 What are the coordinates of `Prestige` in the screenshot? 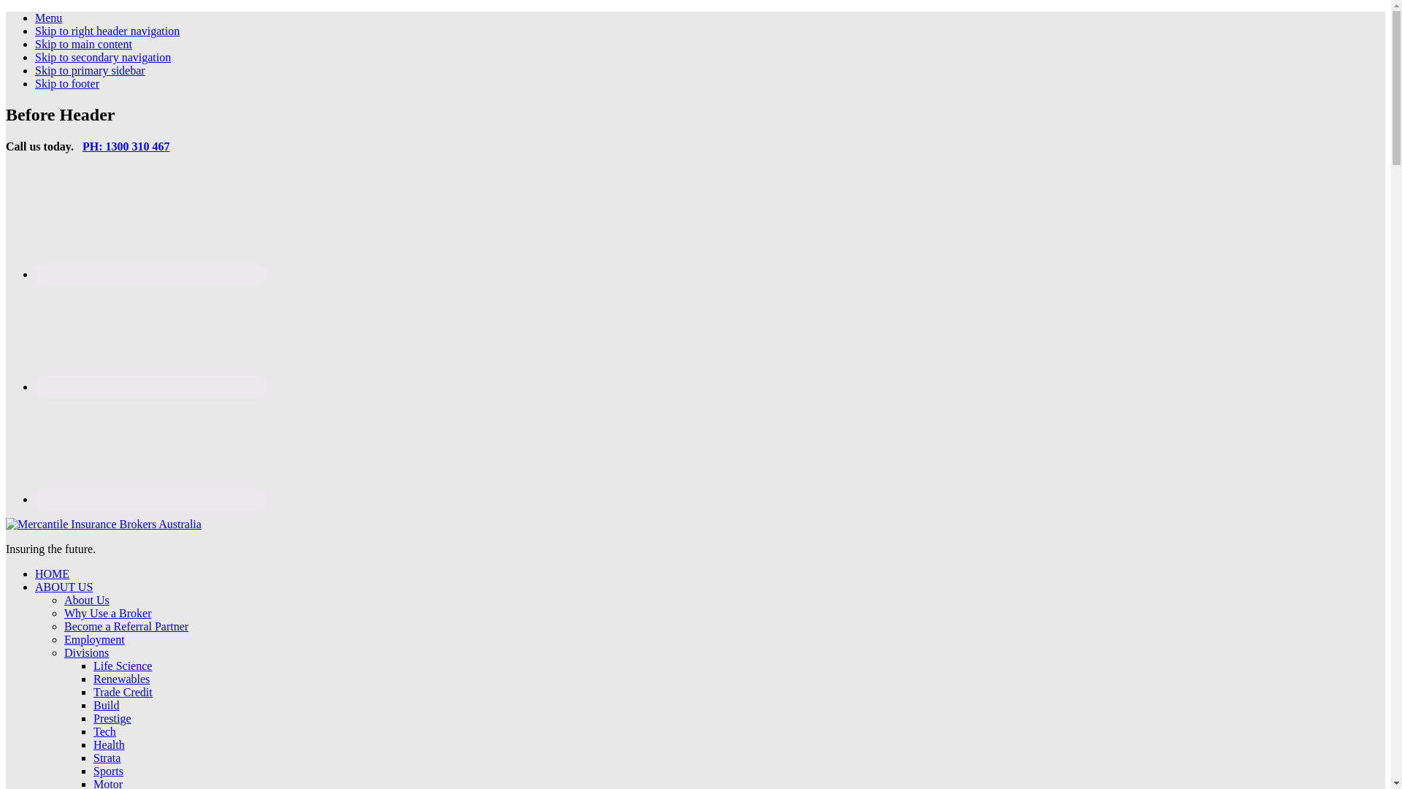 It's located at (112, 719).